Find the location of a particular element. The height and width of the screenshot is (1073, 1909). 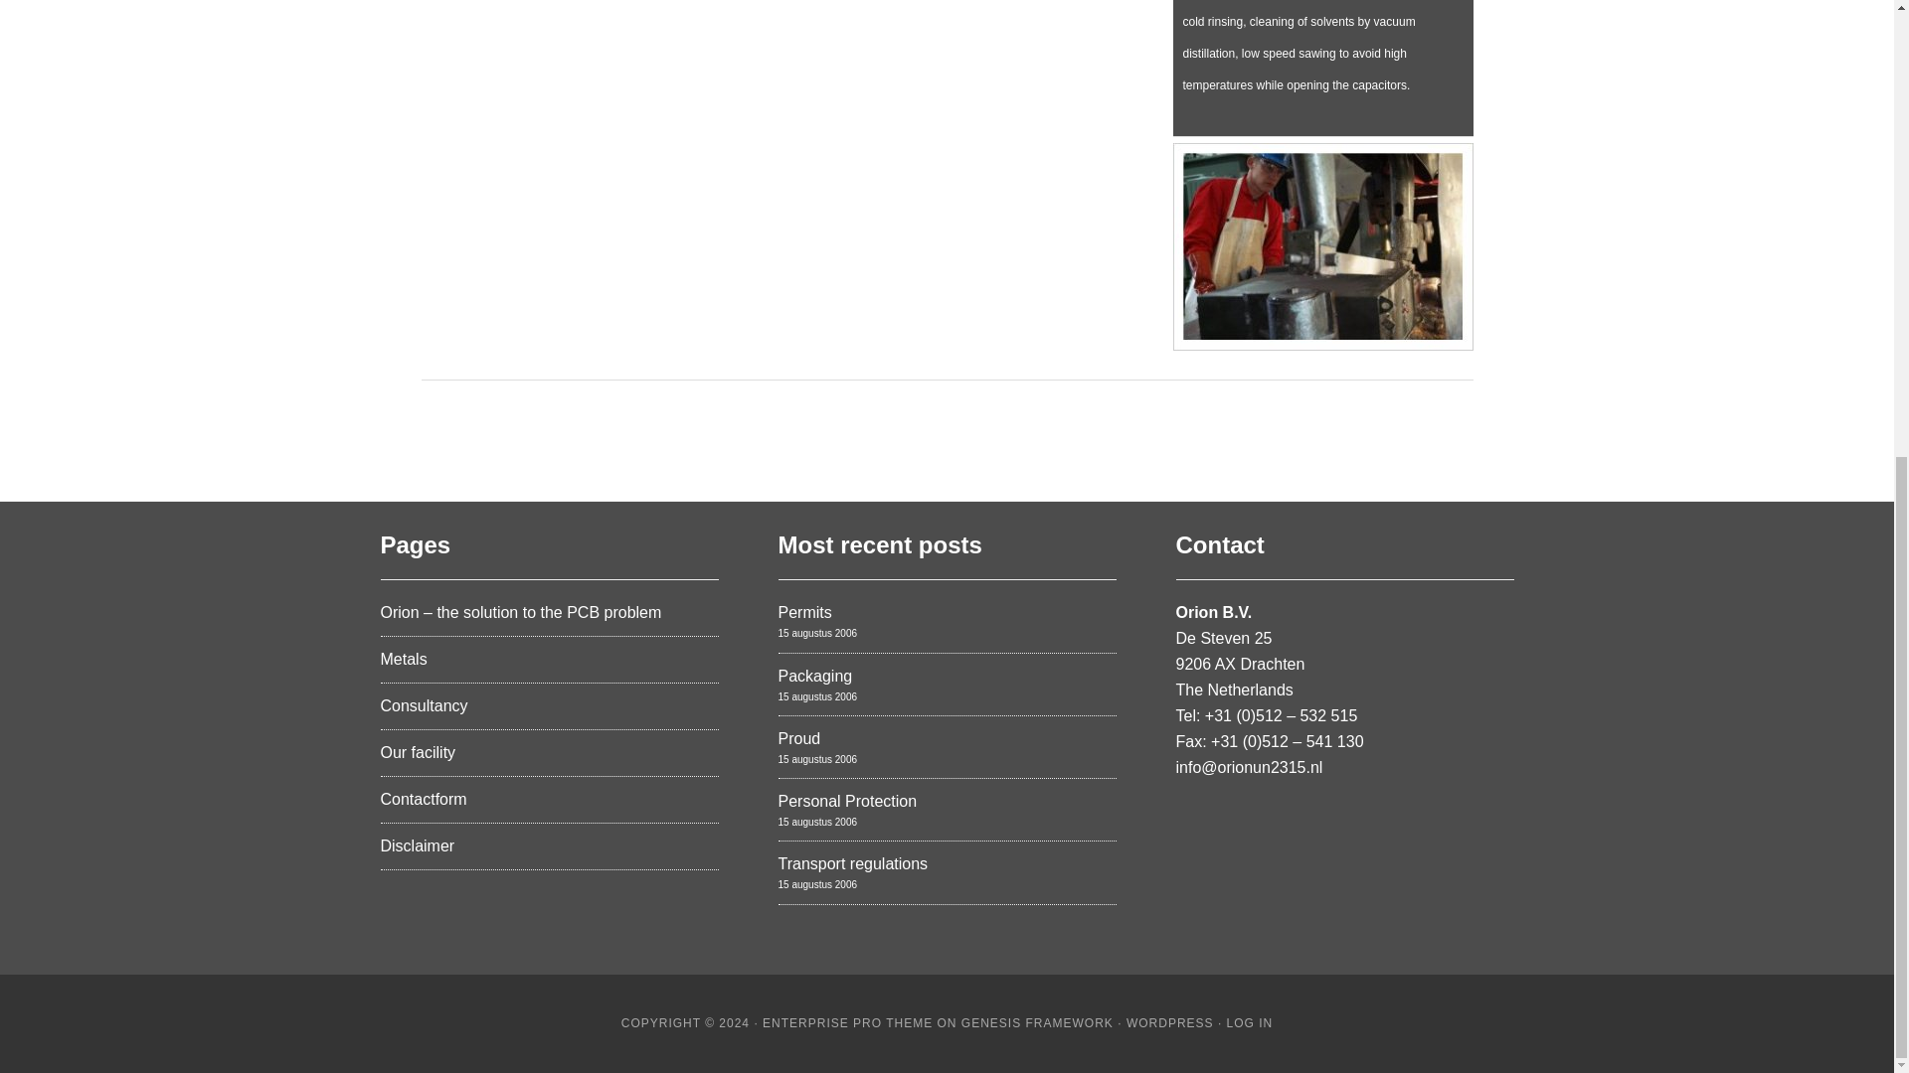

Transport regulations is located at coordinates (852, 863).